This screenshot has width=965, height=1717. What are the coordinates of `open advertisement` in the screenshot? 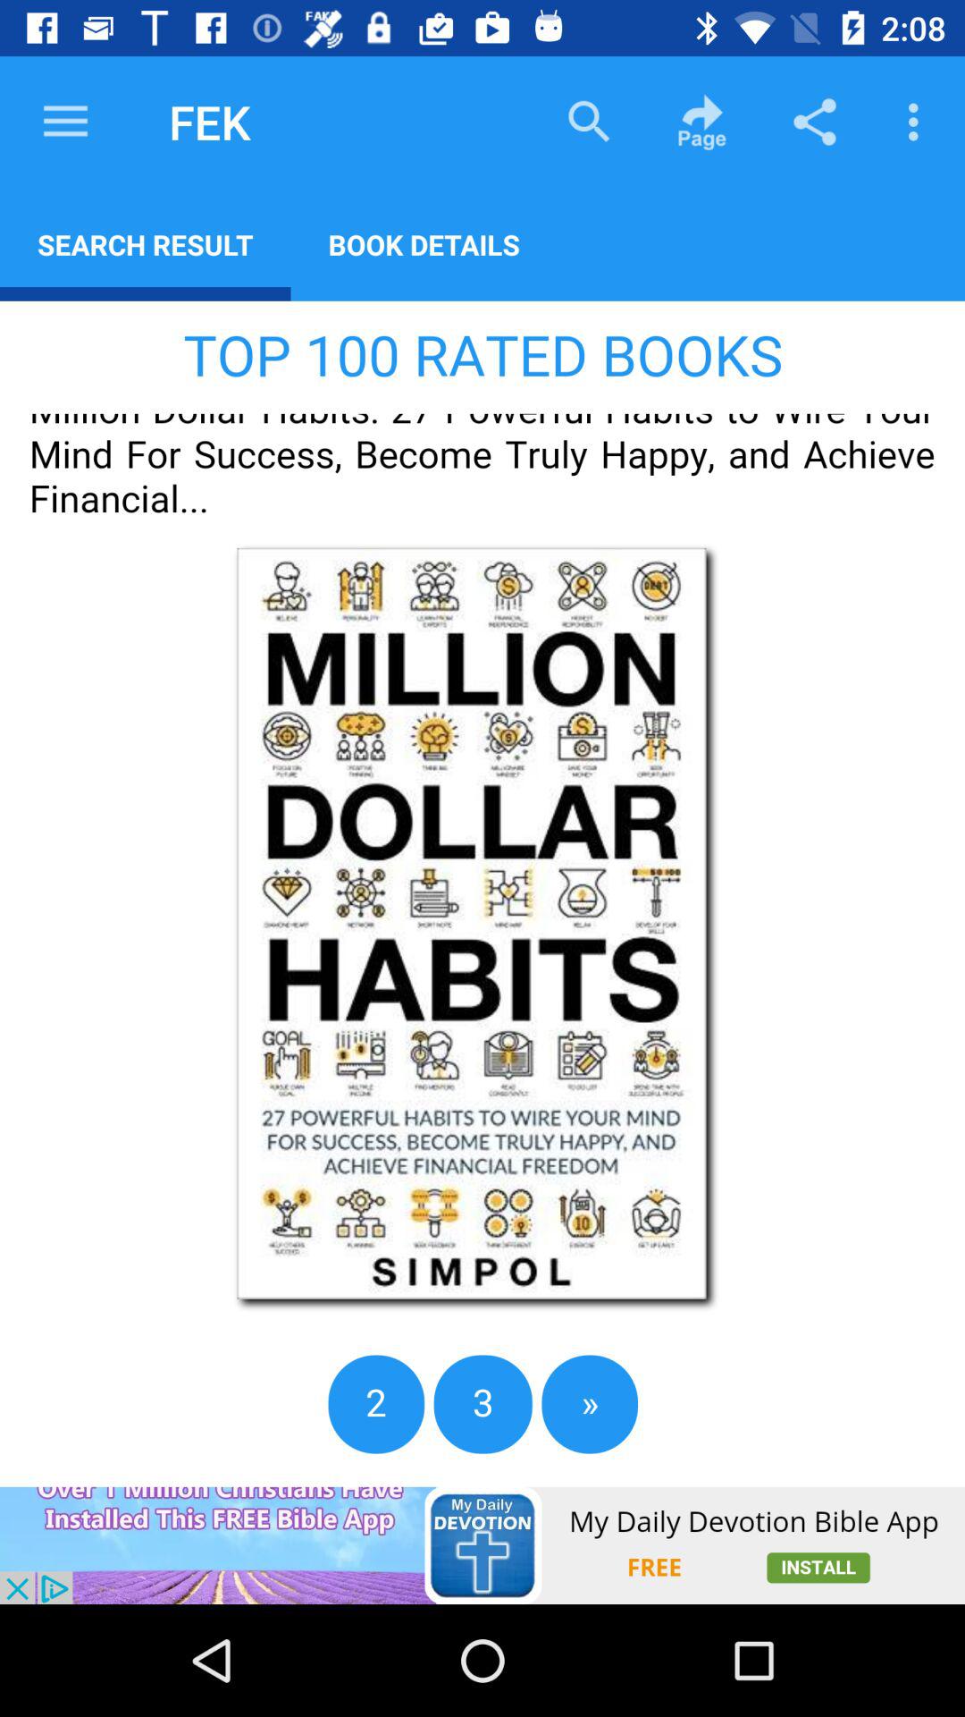 It's located at (482, 1545).